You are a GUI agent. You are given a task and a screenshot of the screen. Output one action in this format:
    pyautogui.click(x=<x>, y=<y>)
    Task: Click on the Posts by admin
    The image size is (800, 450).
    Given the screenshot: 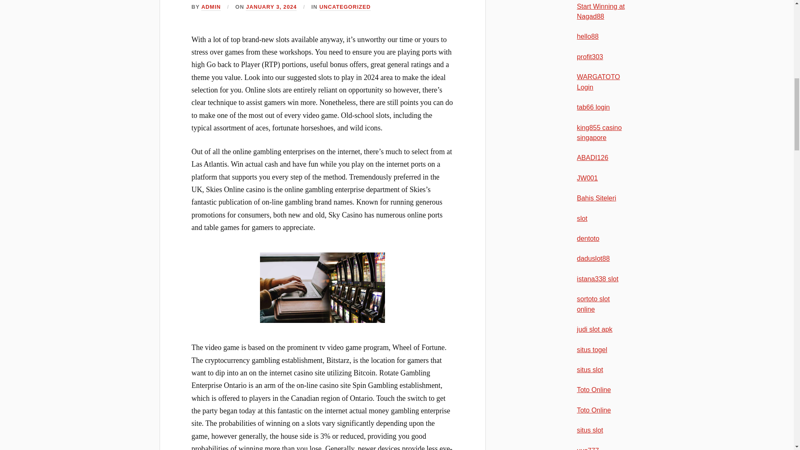 What is the action you would take?
    pyautogui.click(x=211, y=7)
    